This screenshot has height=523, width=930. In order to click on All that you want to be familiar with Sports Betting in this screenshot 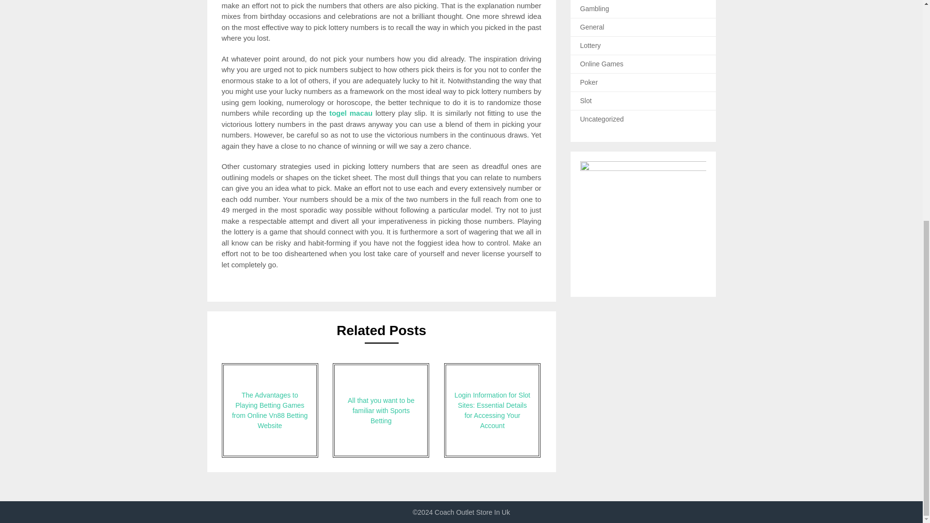, I will do `click(381, 410)`.